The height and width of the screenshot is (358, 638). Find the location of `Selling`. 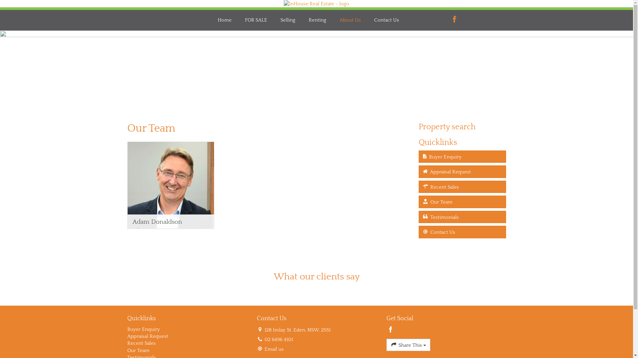

Selling is located at coordinates (288, 20).